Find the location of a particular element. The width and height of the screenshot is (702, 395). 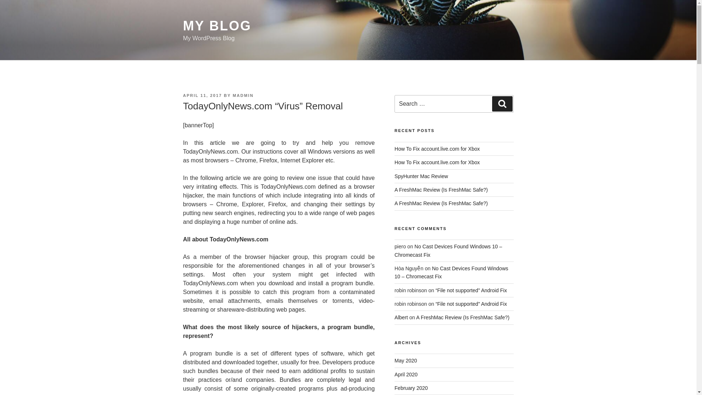

MADMIN is located at coordinates (243, 95).